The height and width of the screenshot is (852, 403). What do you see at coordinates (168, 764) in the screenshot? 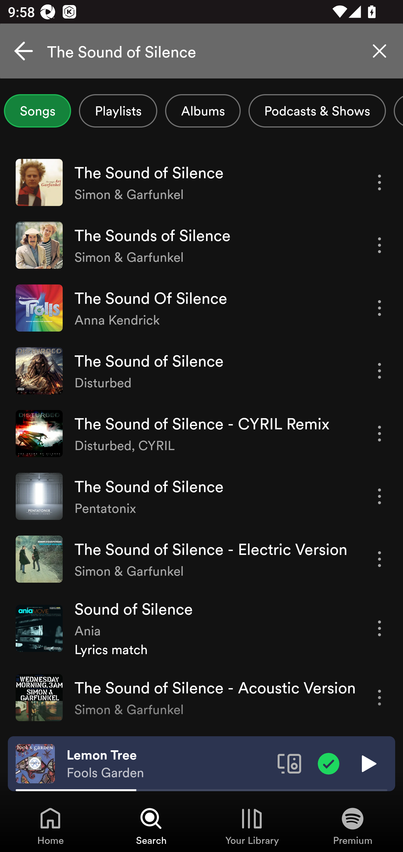
I see `Lemon Tree Fools Garden` at bounding box center [168, 764].